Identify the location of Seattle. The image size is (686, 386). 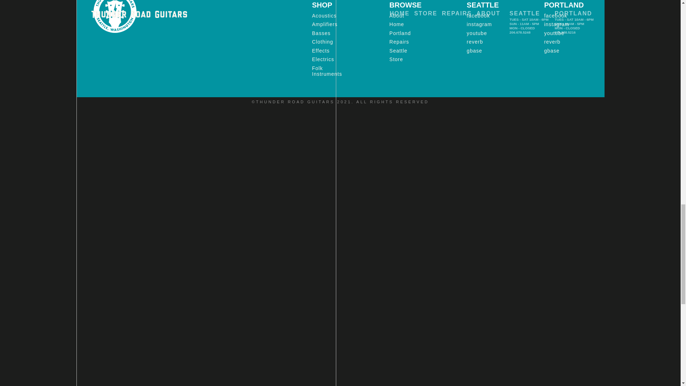
(398, 51).